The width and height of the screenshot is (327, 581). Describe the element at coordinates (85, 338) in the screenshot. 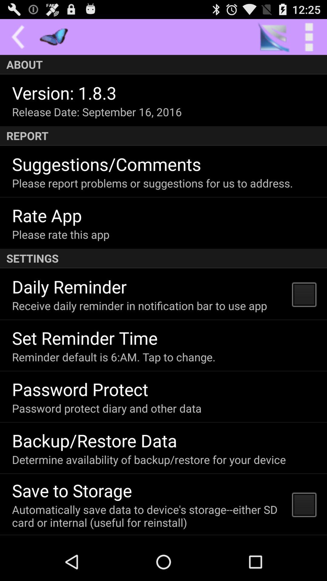

I see `select item above the reminder default is app` at that location.